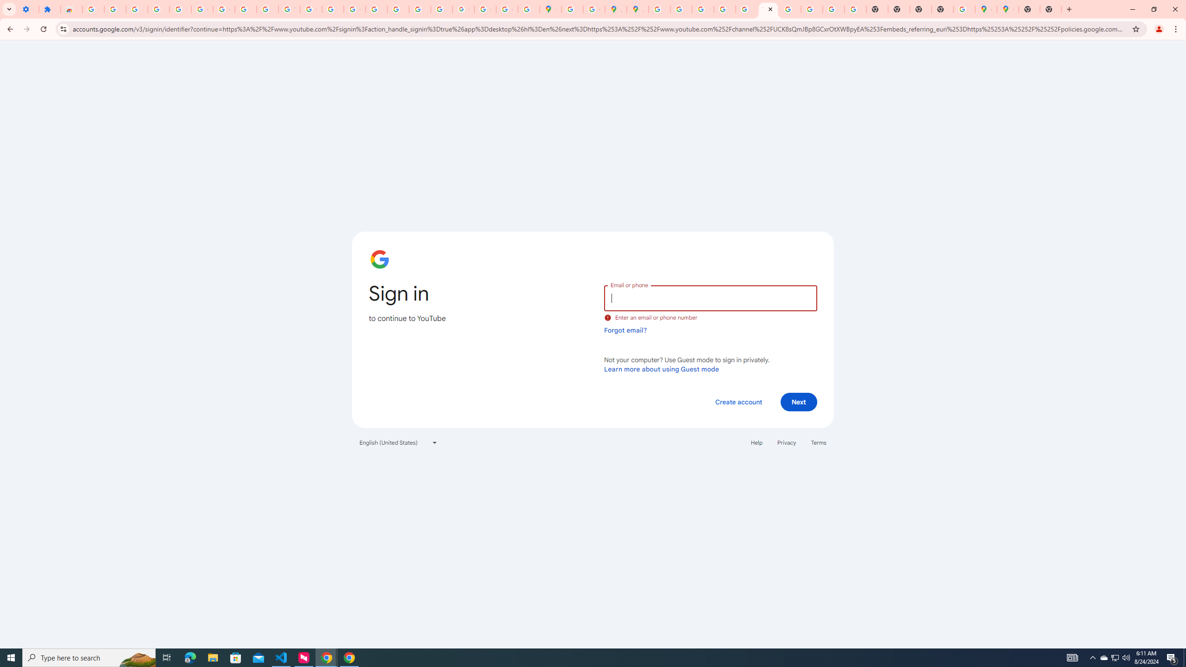  I want to click on Google Account Help, so click(224, 9).